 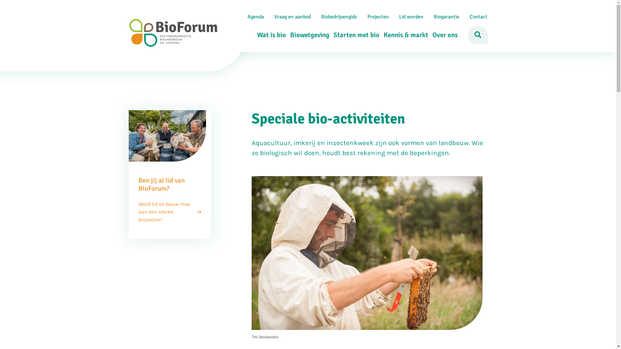 I want to click on Projecten, so click(x=378, y=17).